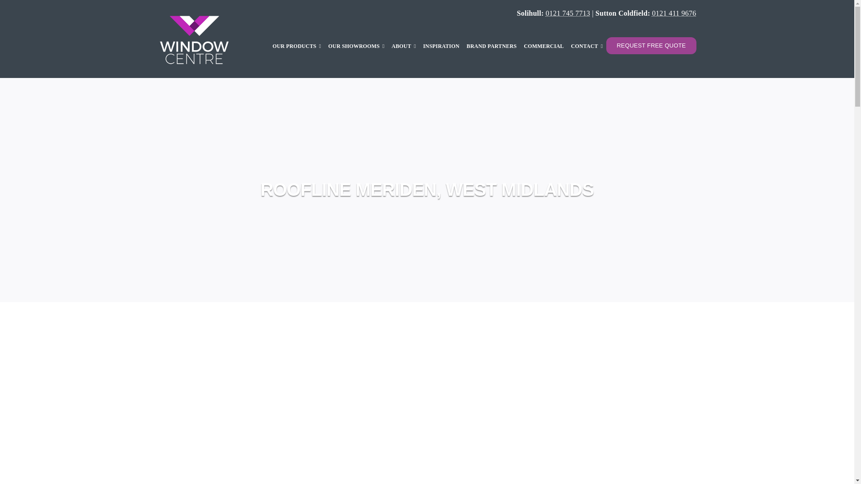 This screenshot has height=484, width=861. I want to click on OUR PRODUCTS, so click(296, 46).